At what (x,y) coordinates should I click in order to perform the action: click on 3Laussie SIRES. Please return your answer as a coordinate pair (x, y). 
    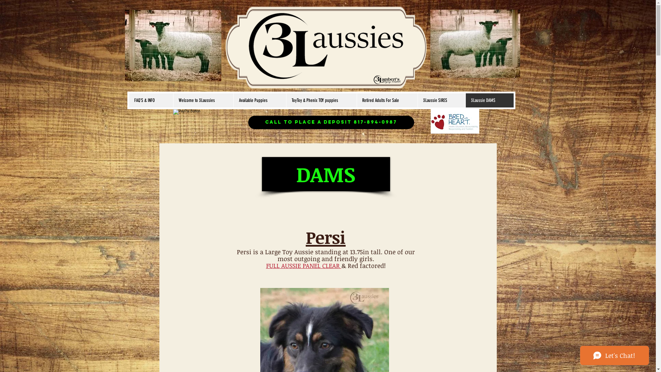
    Looking at the image, I should click on (441, 100).